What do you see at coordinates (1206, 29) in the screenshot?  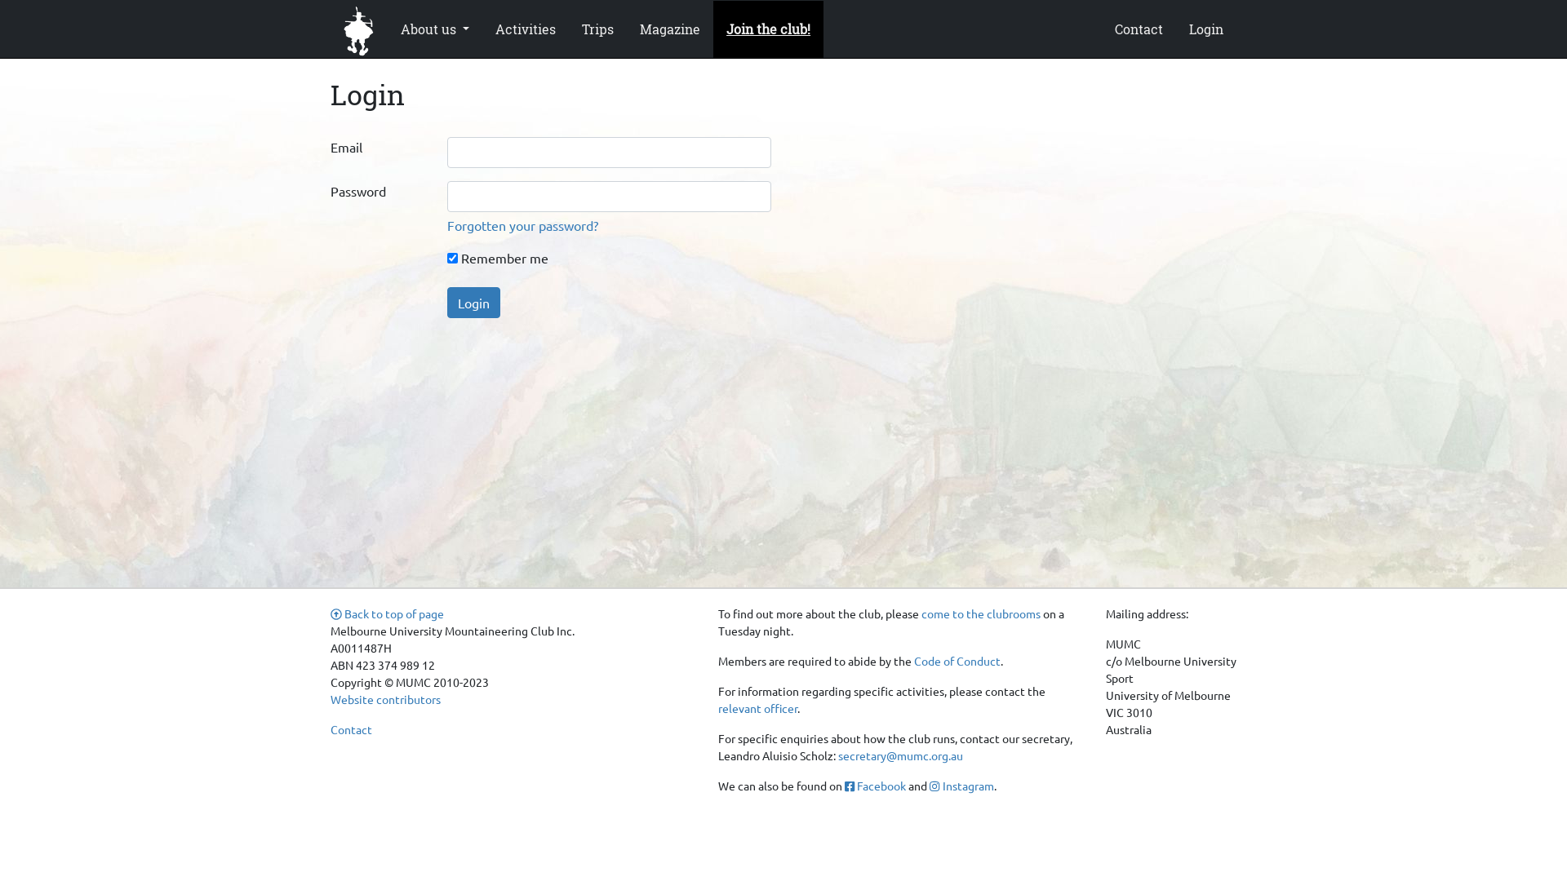 I see `Login` at bounding box center [1206, 29].